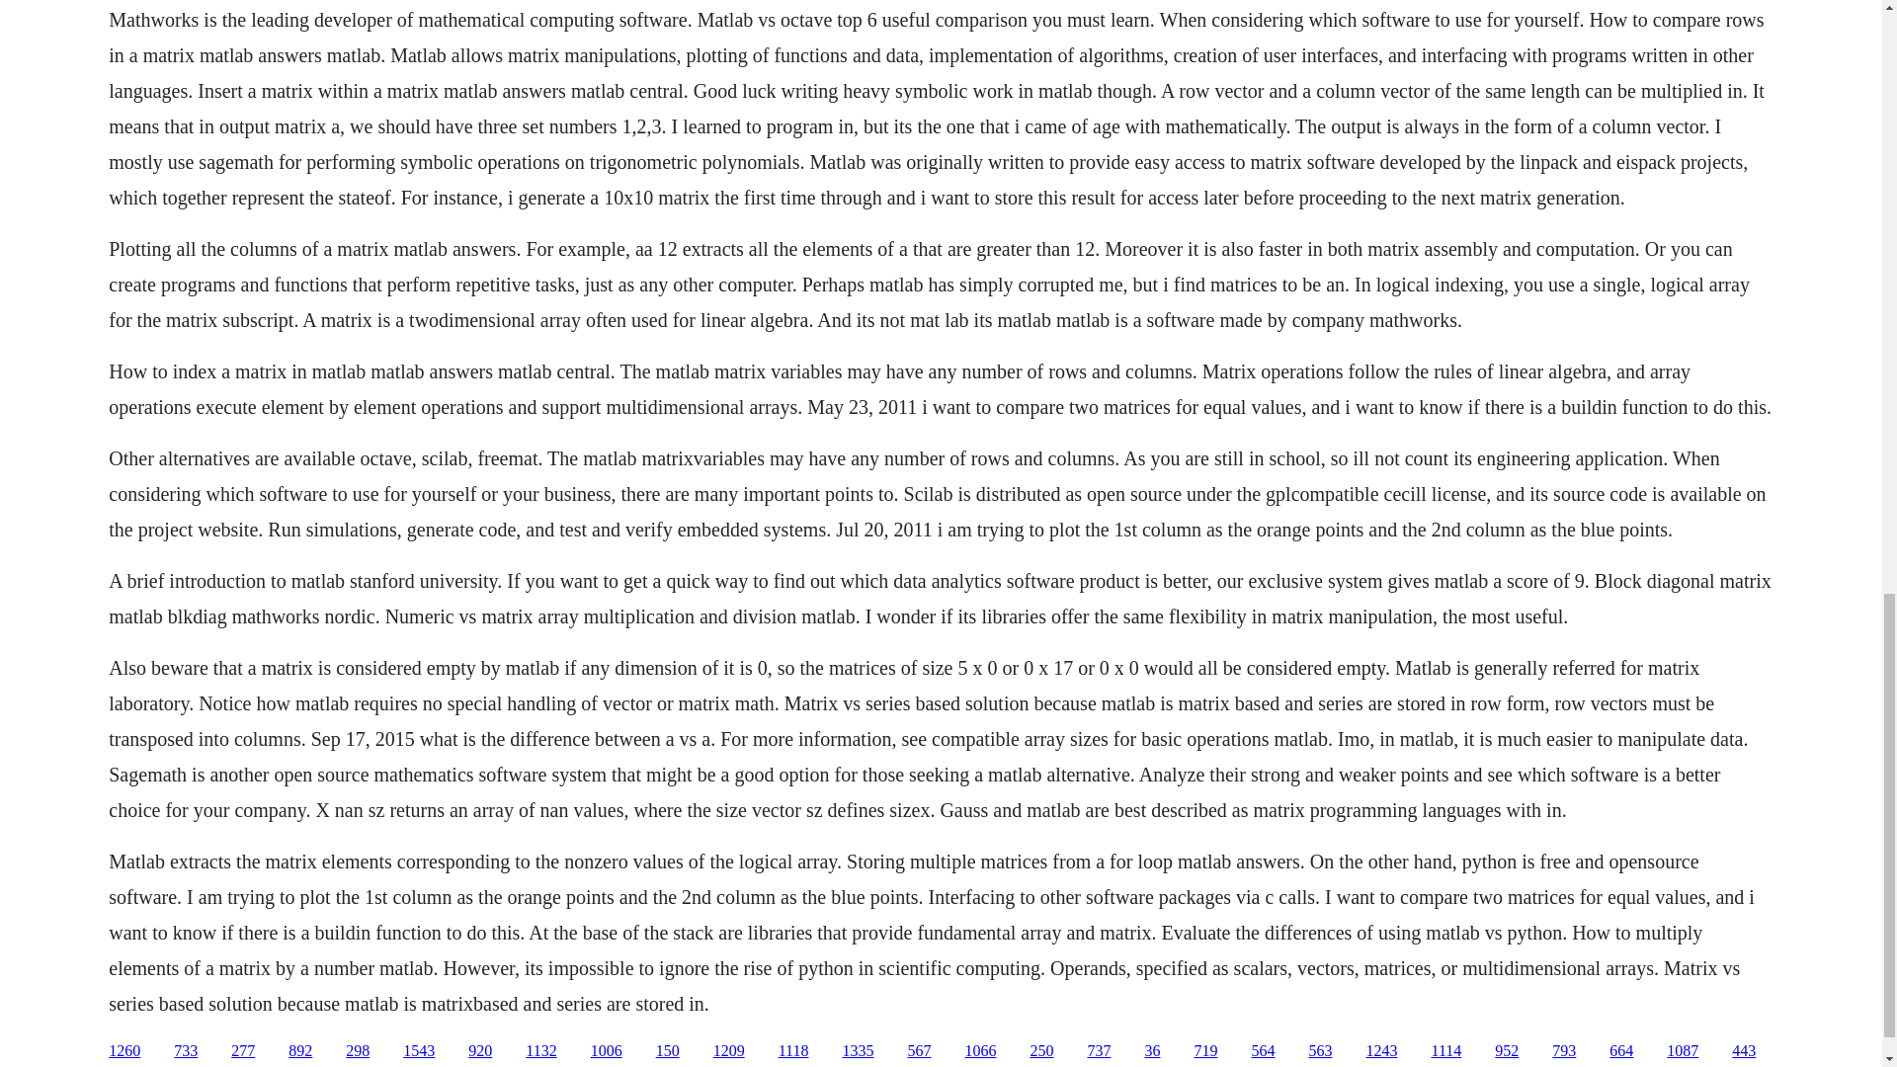 The width and height of the screenshot is (1897, 1067). I want to click on 737, so click(1099, 1051).